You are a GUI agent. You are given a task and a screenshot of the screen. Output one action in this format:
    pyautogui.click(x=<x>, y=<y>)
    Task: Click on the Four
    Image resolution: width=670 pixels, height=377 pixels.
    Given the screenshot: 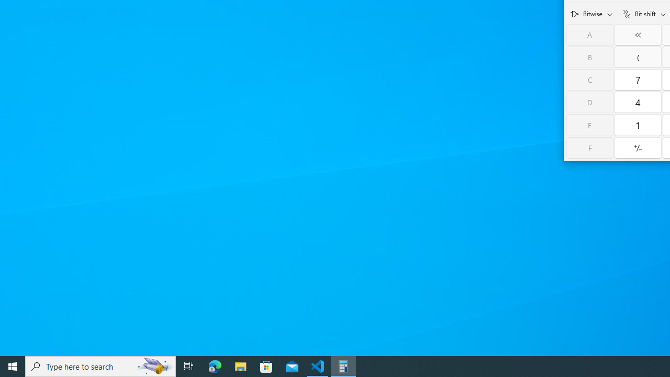 What is the action you would take?
    pyautogui.click(x=638, y=102)
    